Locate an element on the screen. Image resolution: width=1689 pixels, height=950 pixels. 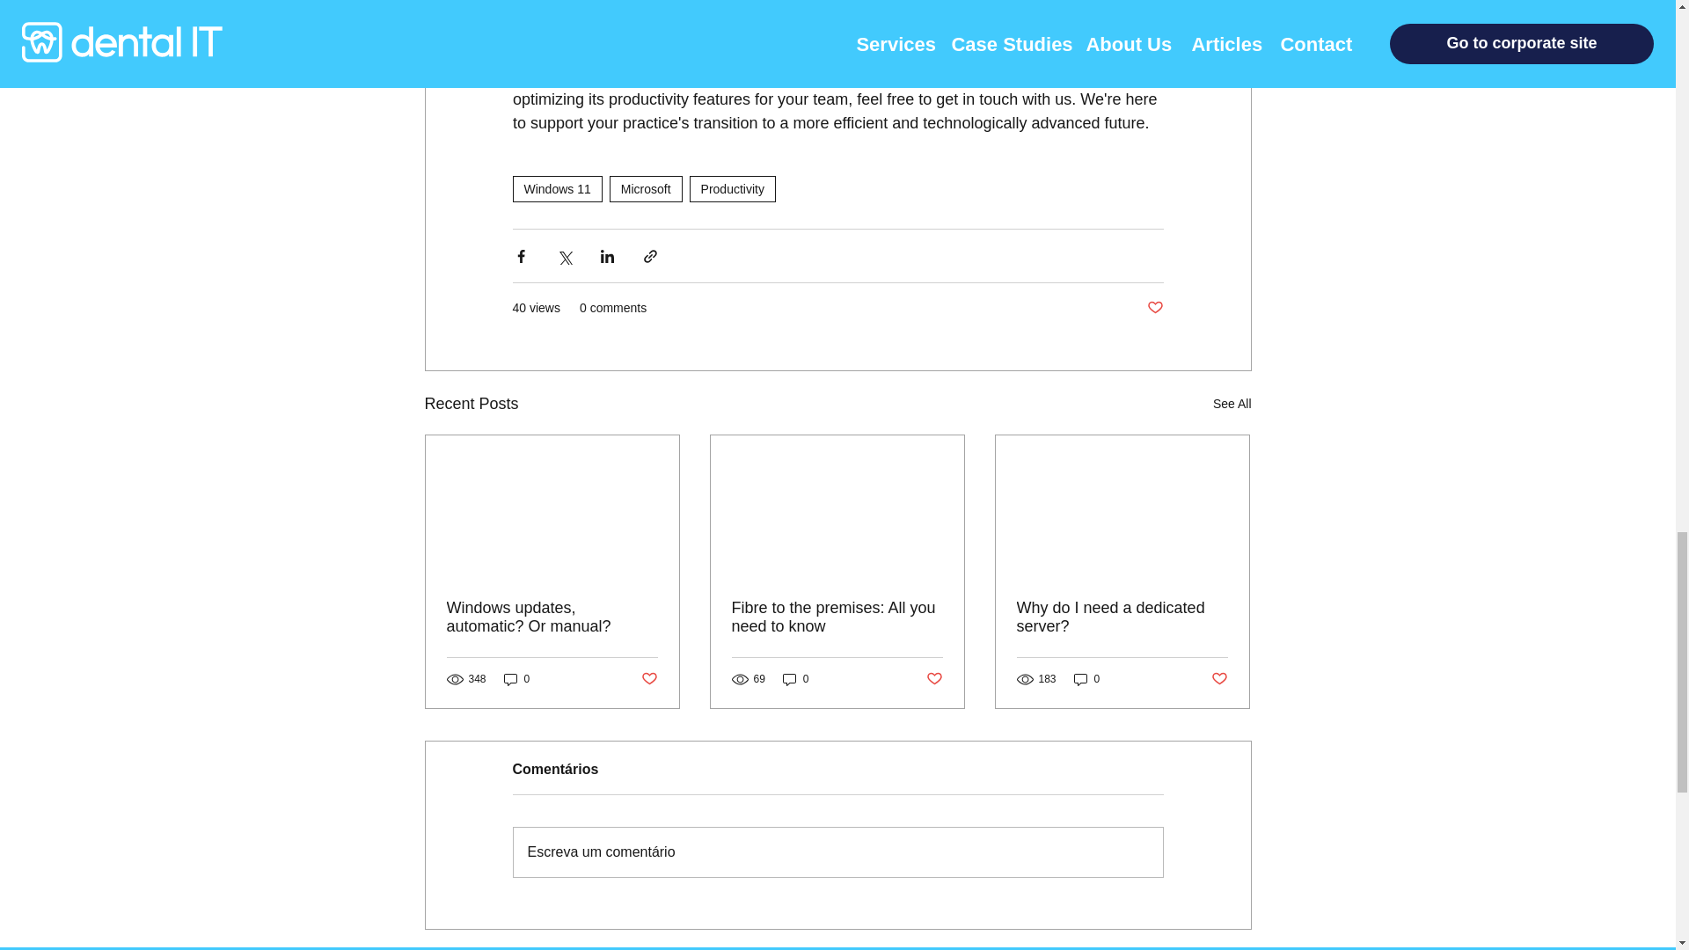
Post not marked as liked is located at coordinates (1154, 308).